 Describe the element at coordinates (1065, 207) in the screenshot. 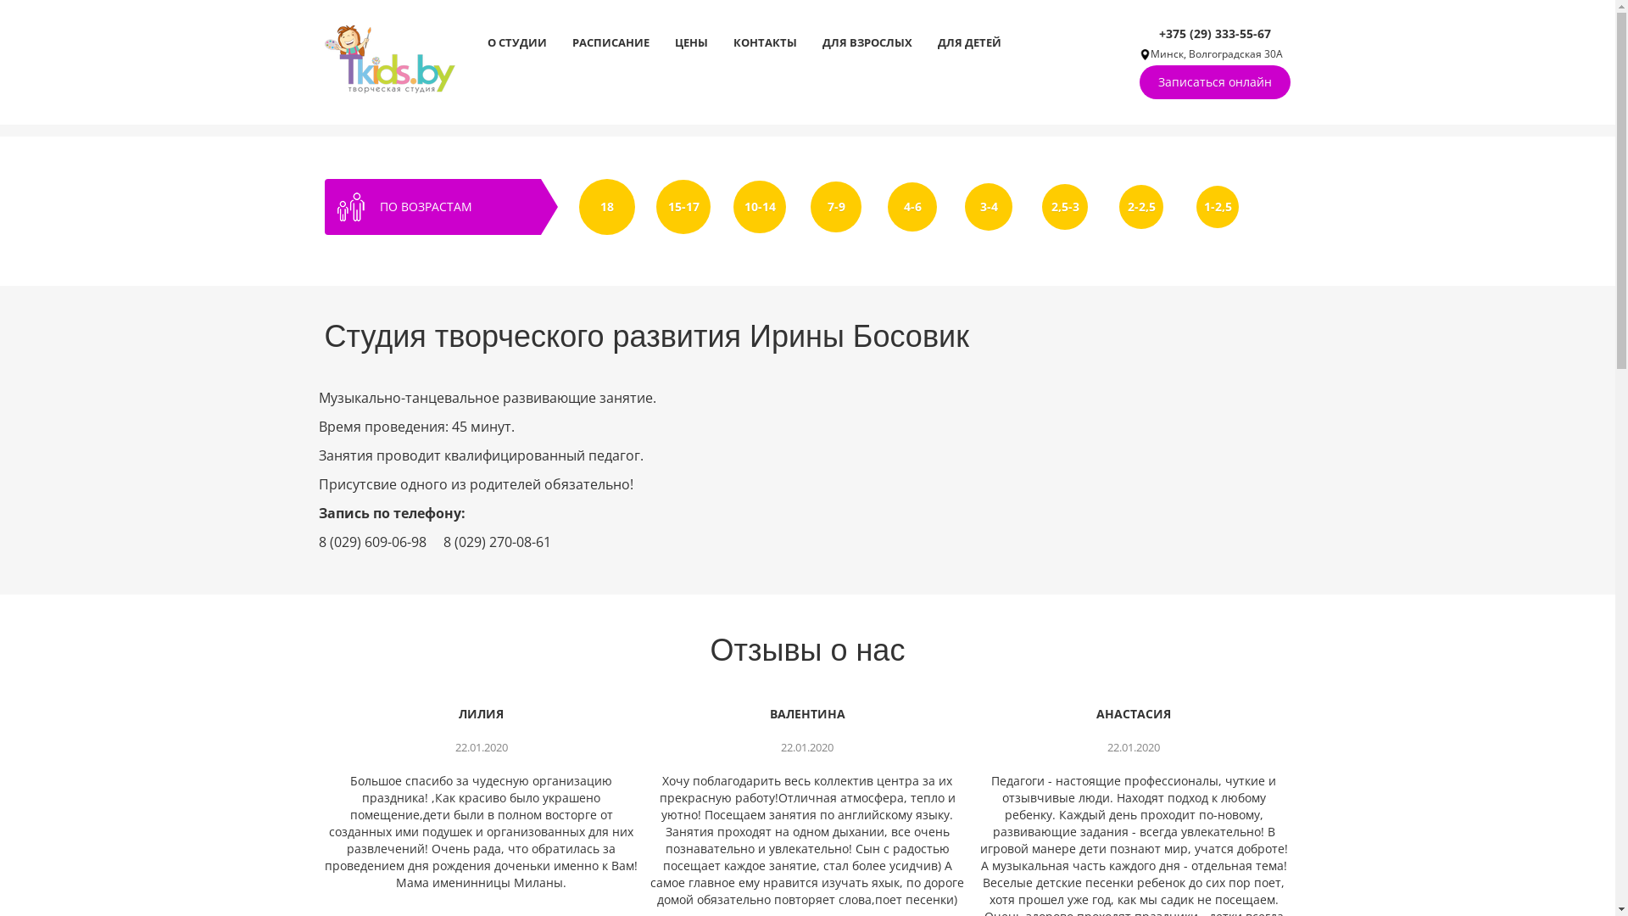

I see `2,5-3` at that location.